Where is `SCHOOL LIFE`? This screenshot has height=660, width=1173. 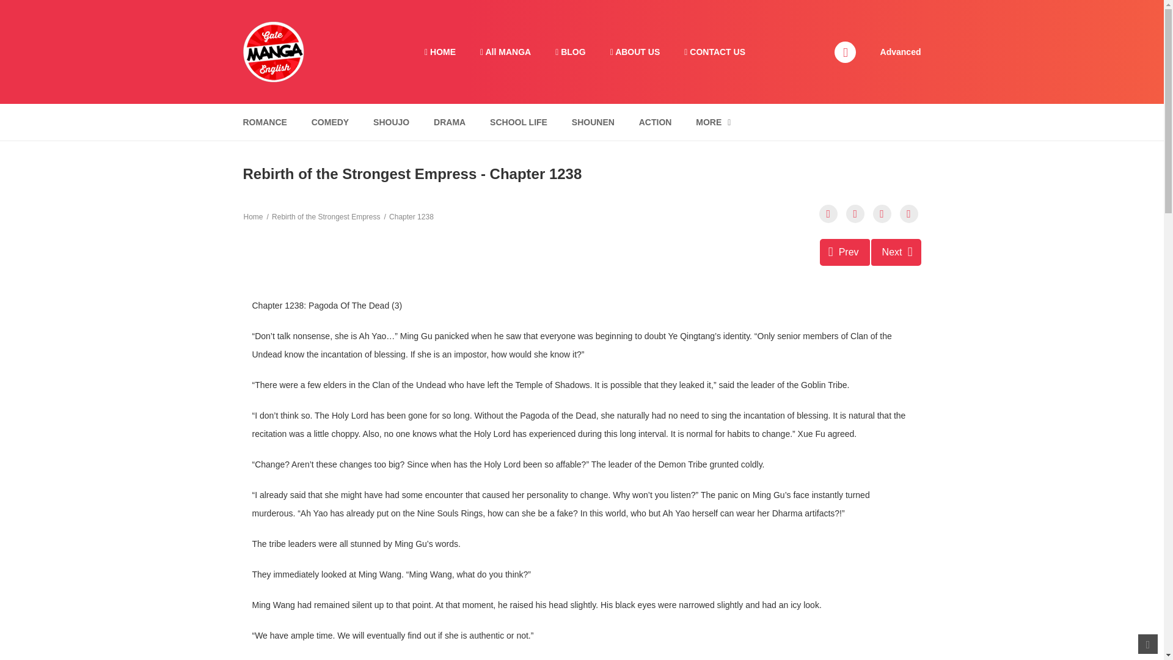 SCHOOL LIFE is located at coordinates (518, 122).